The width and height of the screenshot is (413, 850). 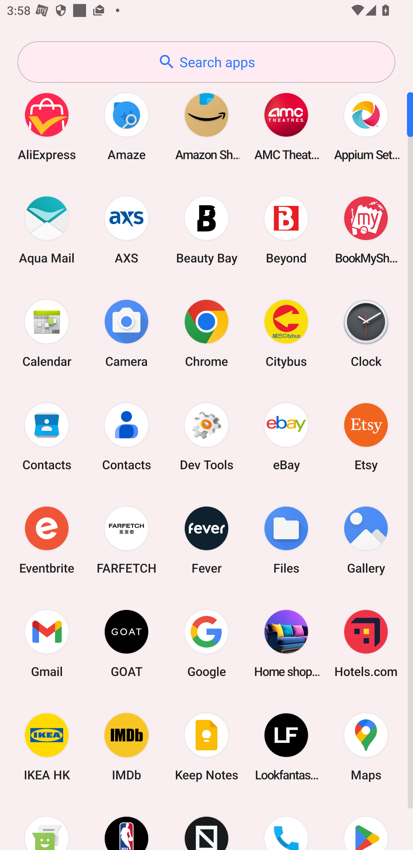 What do you see at coordinates (206, 230) in the screenshot?
I see `Beauty Bay` at bounding box center [206, 230].